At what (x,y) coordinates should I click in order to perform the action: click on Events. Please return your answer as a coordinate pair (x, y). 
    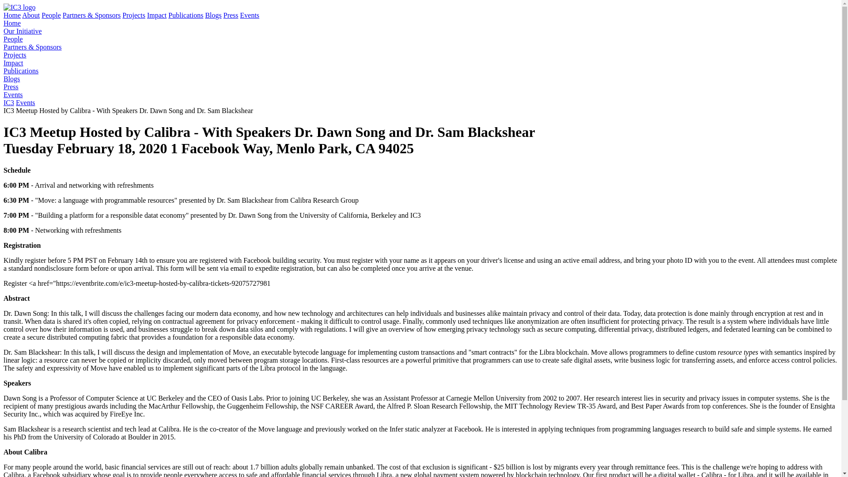
    Looking at the image, I should click on (26, 102).